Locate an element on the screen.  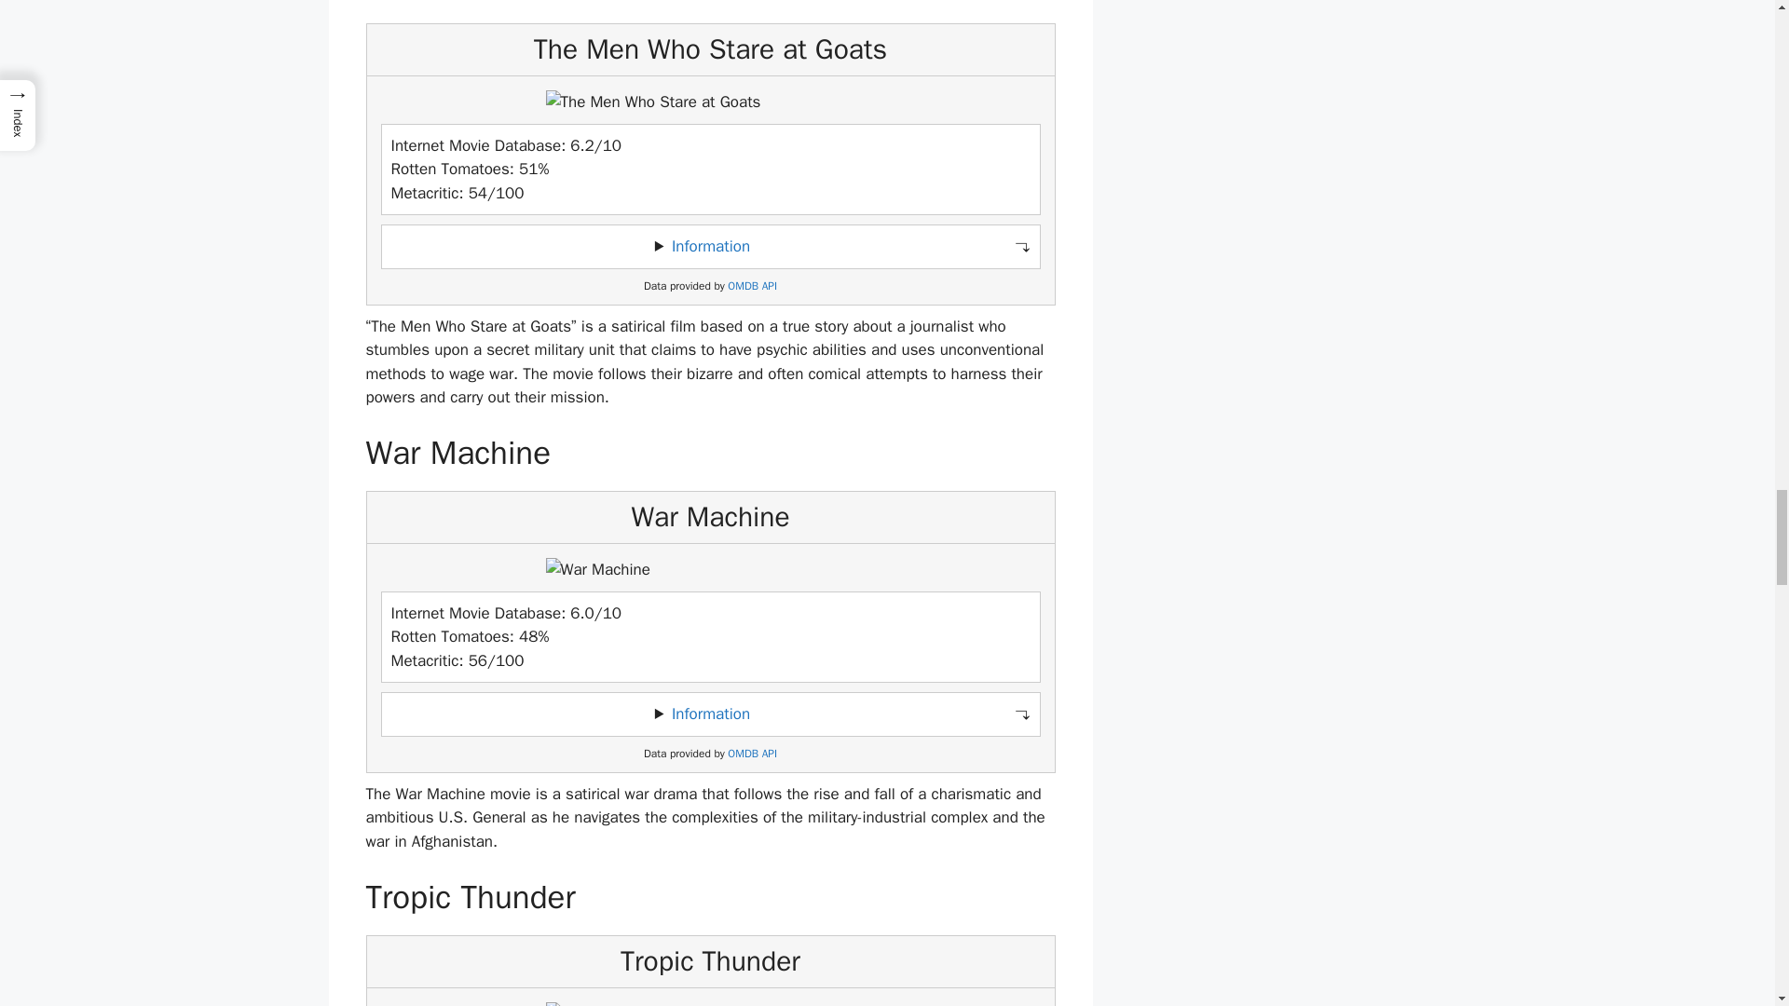
Information is located at coordinates (710, 714).